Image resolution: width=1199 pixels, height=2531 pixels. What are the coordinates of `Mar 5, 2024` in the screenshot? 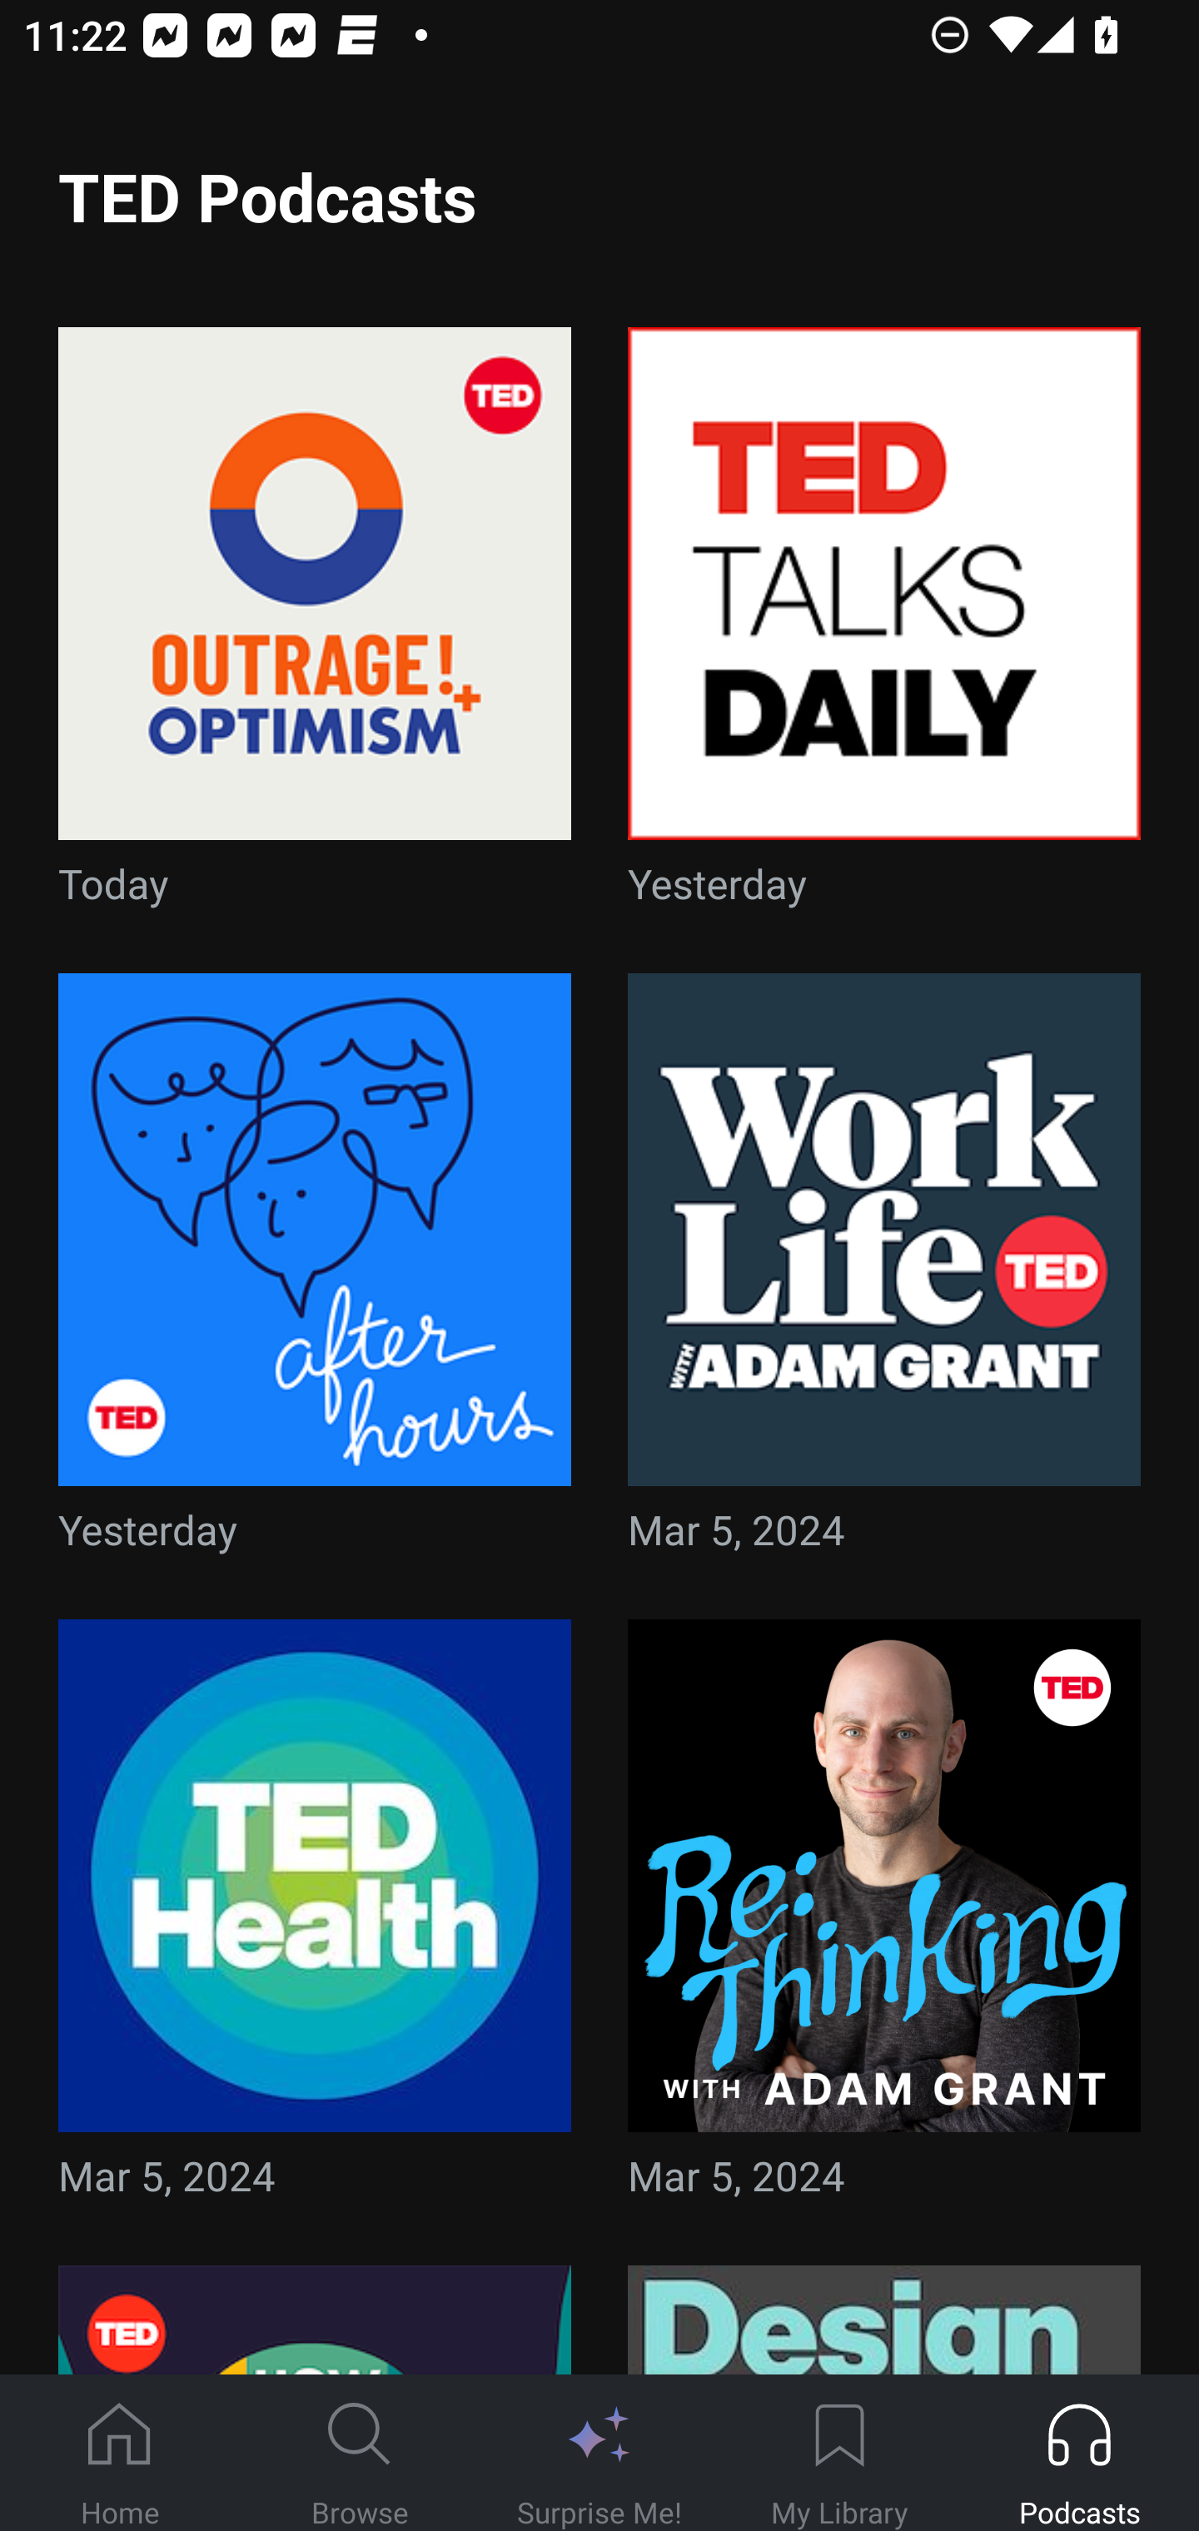 It's located at (884, 1920).